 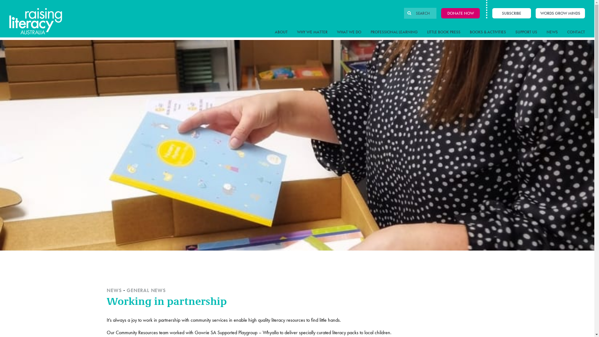 I want to click on BOOKS & ACTIVITIES, so click(x=488, y=32).